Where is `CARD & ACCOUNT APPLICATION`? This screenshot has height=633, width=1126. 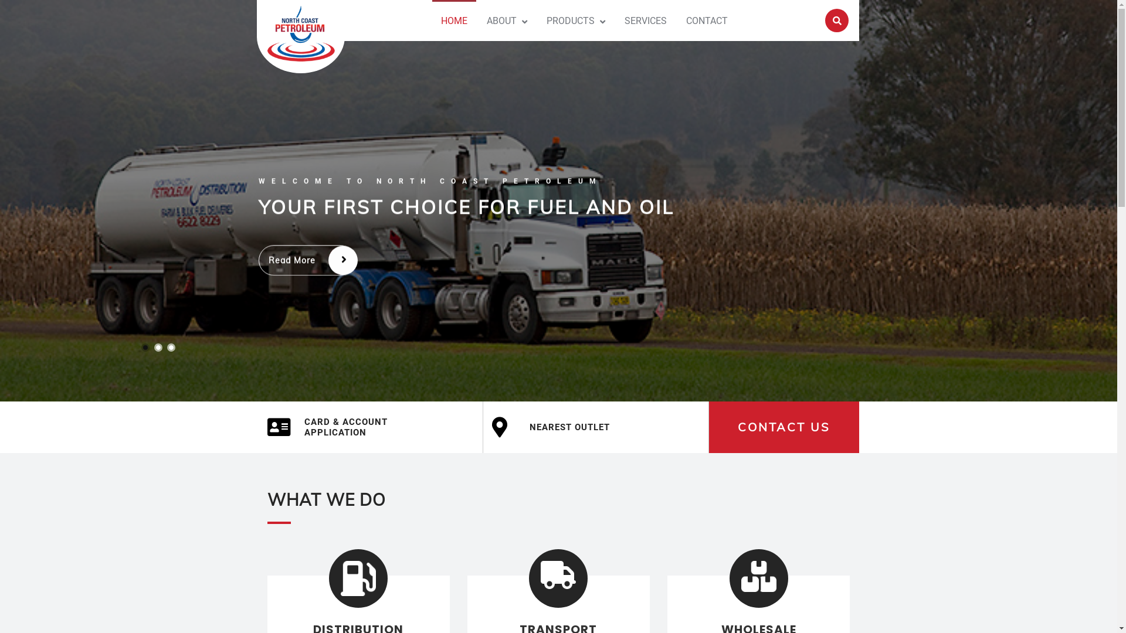 CARD & ACCOUNT APPLICATION is located at coordinates (371, 427).